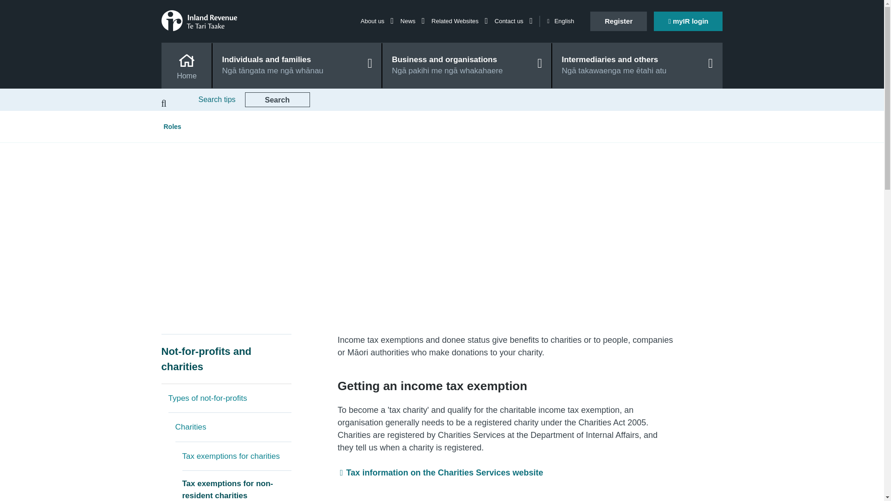 The height and width of the screenshot is (501, 891). I want to click on Charities, so click(233, 427).